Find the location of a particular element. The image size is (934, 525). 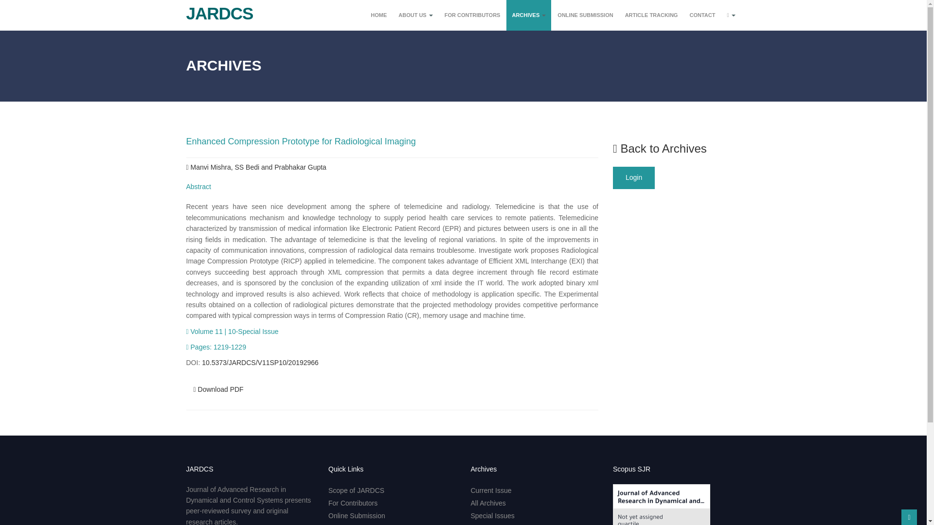

ONLINE SUBMISSION is located at coordinates (585, 15).